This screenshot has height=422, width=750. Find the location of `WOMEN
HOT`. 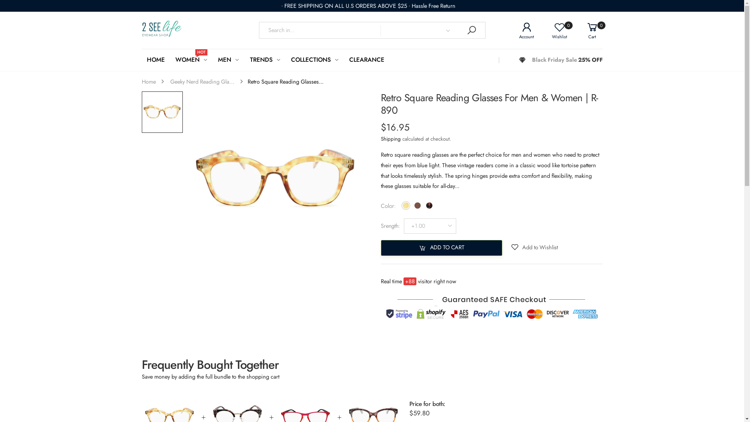

WOMEN
HOT is located at coordinates (191, 60).